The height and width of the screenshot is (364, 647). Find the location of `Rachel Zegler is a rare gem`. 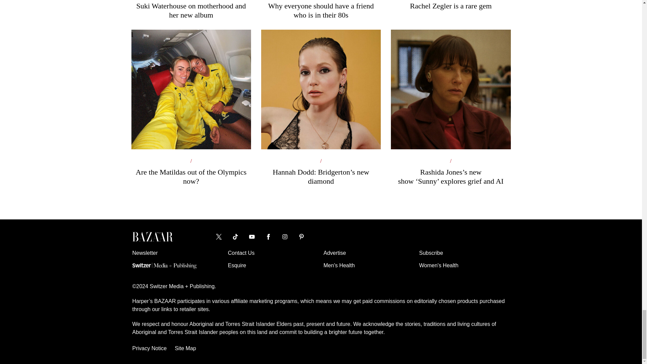

Rachel Zegler is a rare gem is located at coordinates (450, 5).